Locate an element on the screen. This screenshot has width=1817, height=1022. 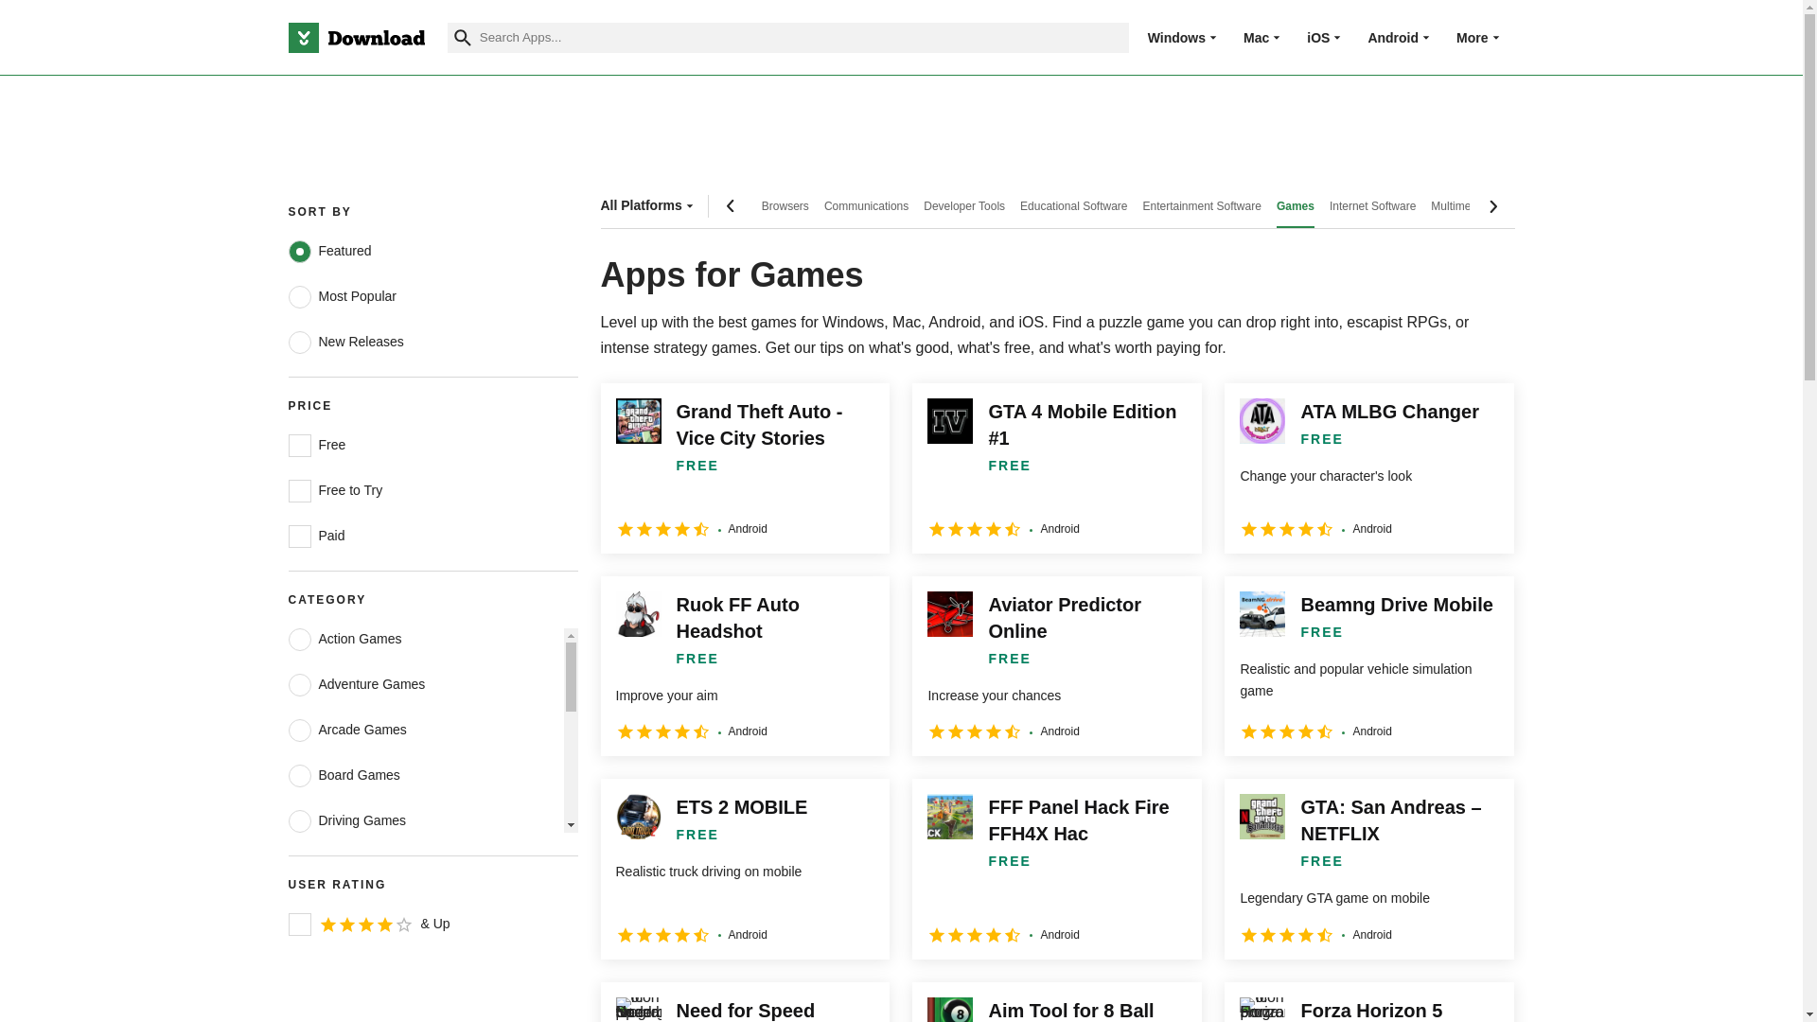
Windows is located at coordinates (1177, 37).